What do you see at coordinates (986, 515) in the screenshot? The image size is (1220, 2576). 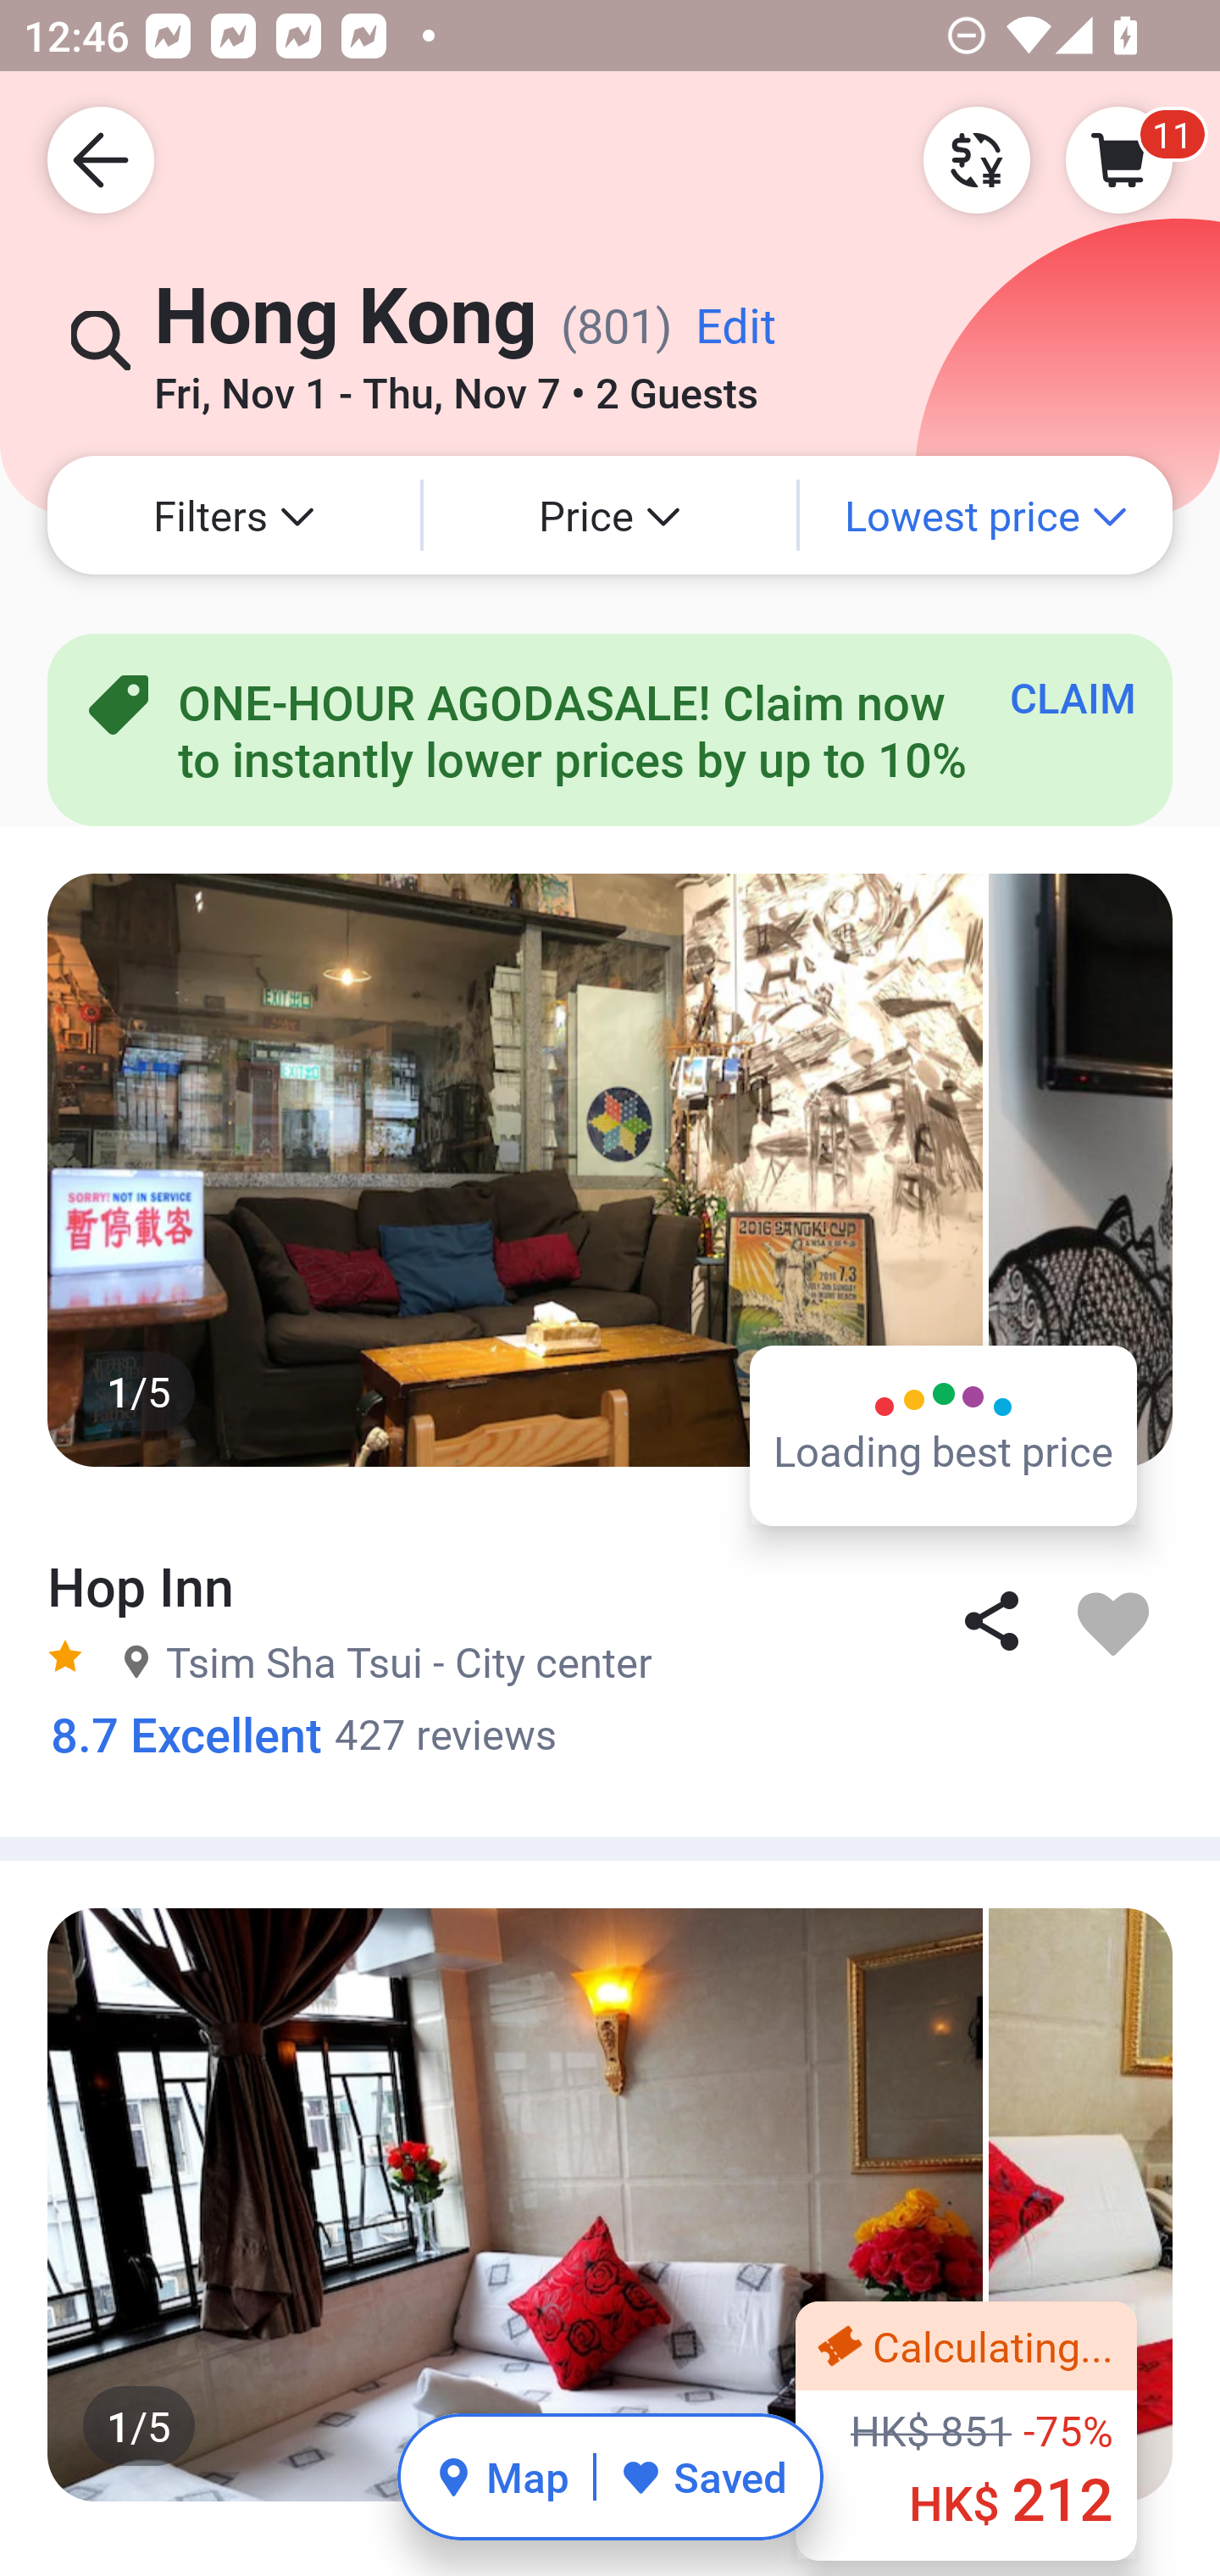 I see `Lowest price` at bounding box center [986, 515].